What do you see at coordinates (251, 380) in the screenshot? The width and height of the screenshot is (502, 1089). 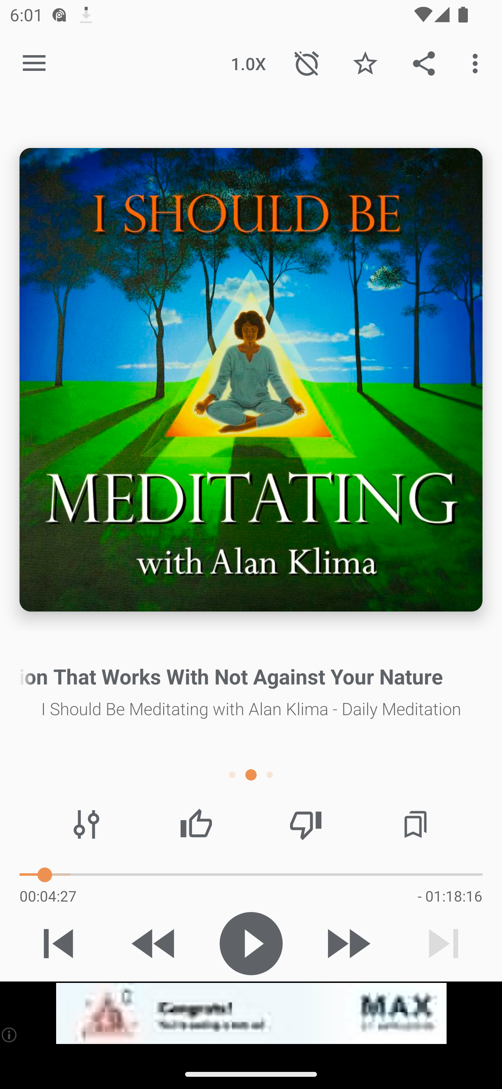 I see `Episode description` at bounding box center [251, 380].